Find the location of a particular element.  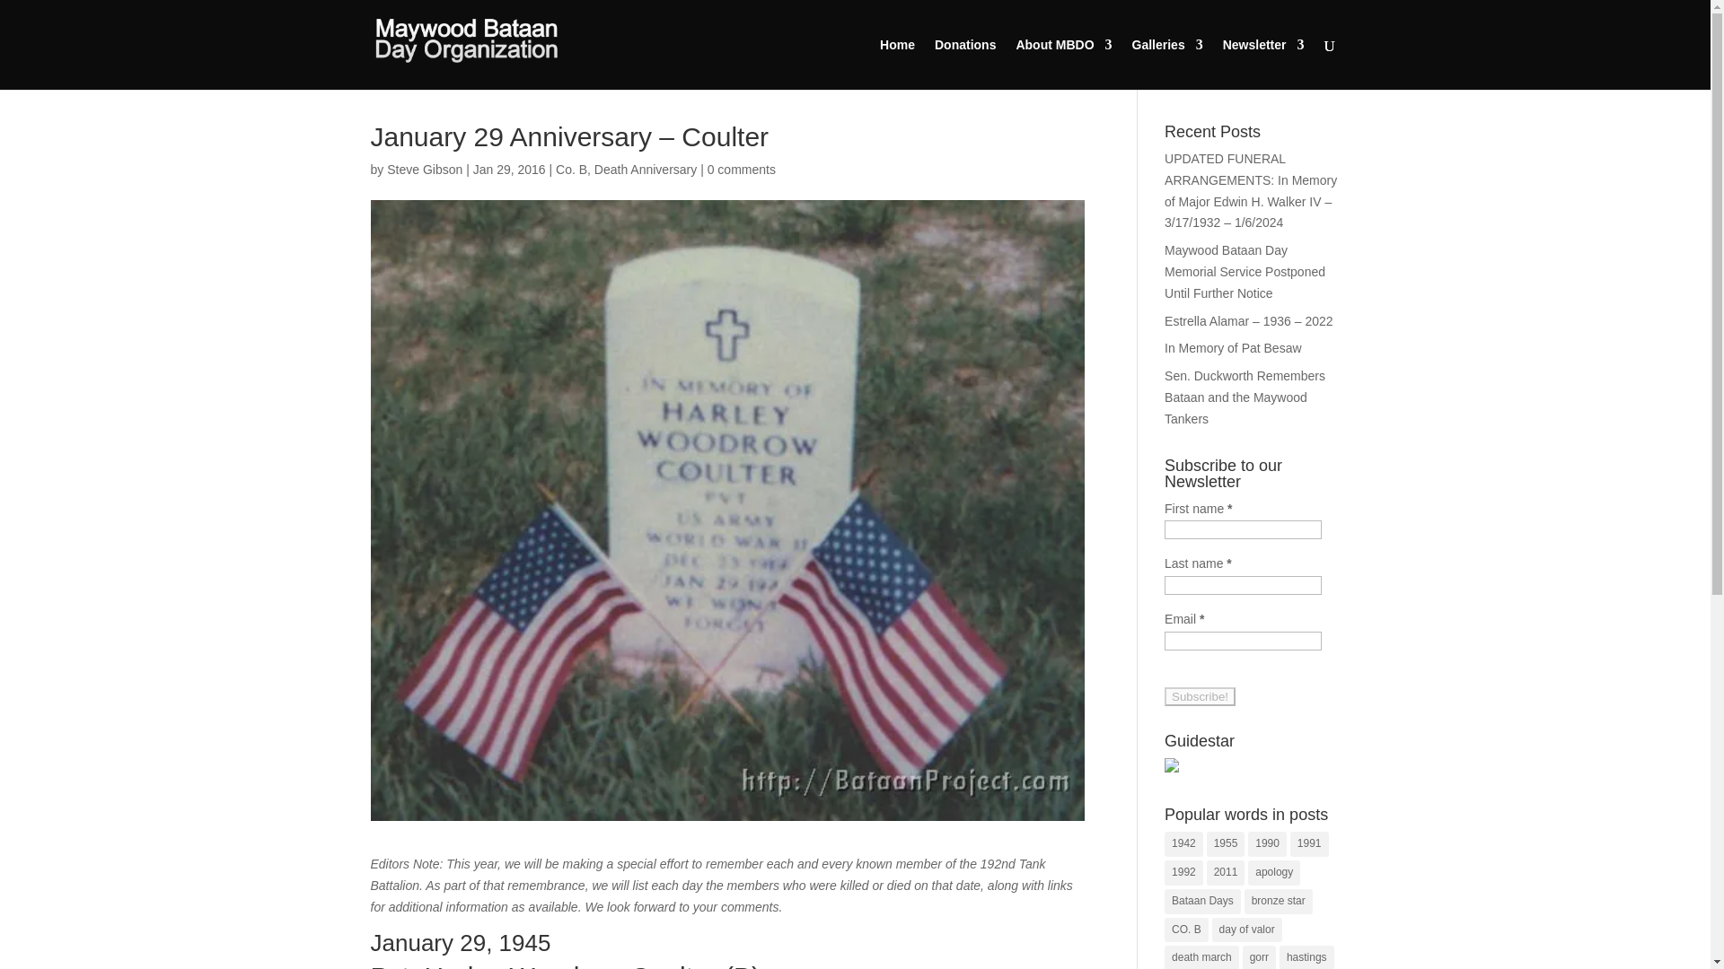

First name is located at coordinates (1243, 529).